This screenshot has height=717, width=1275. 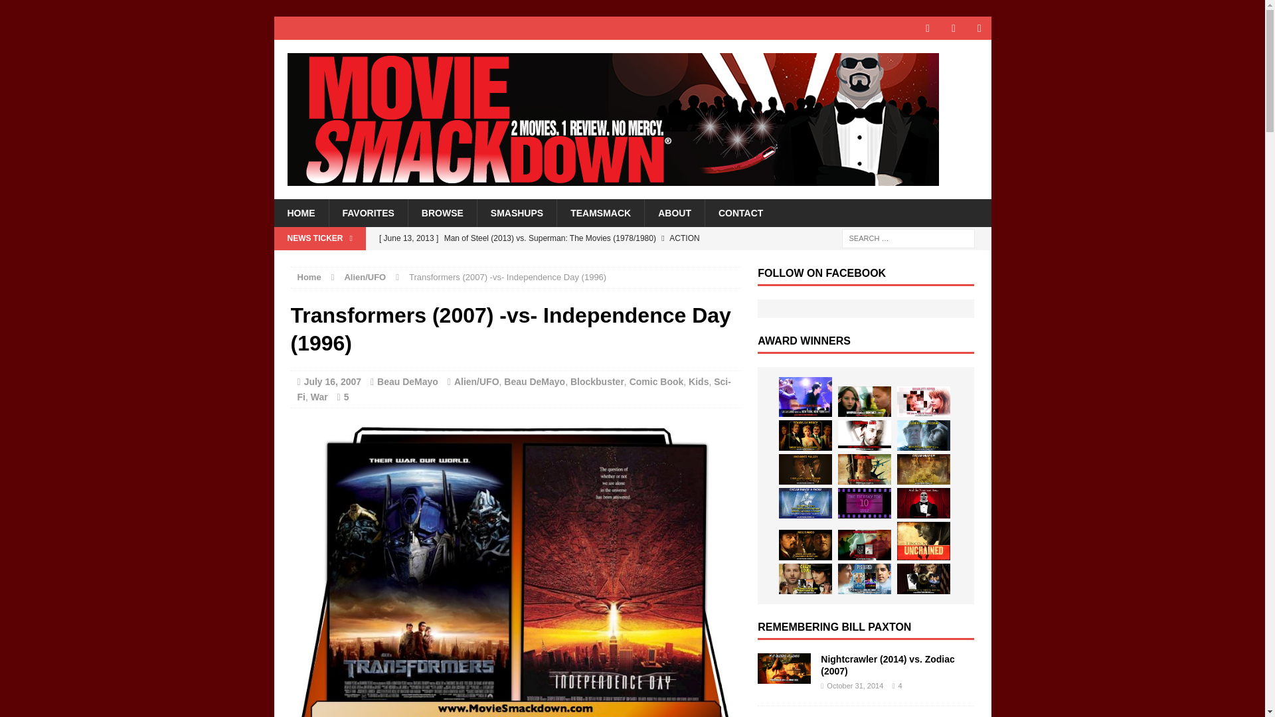 I want to click on BROWSE, so click(x=442, y=213).